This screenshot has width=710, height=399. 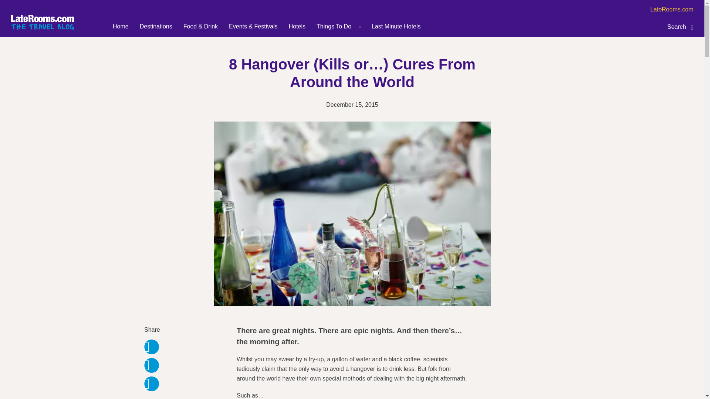 What do you see at coordinates (42, 22) in the screenshot?
I see `The Travel Blog by LateRooms.com` at bounding box center [42, 22].